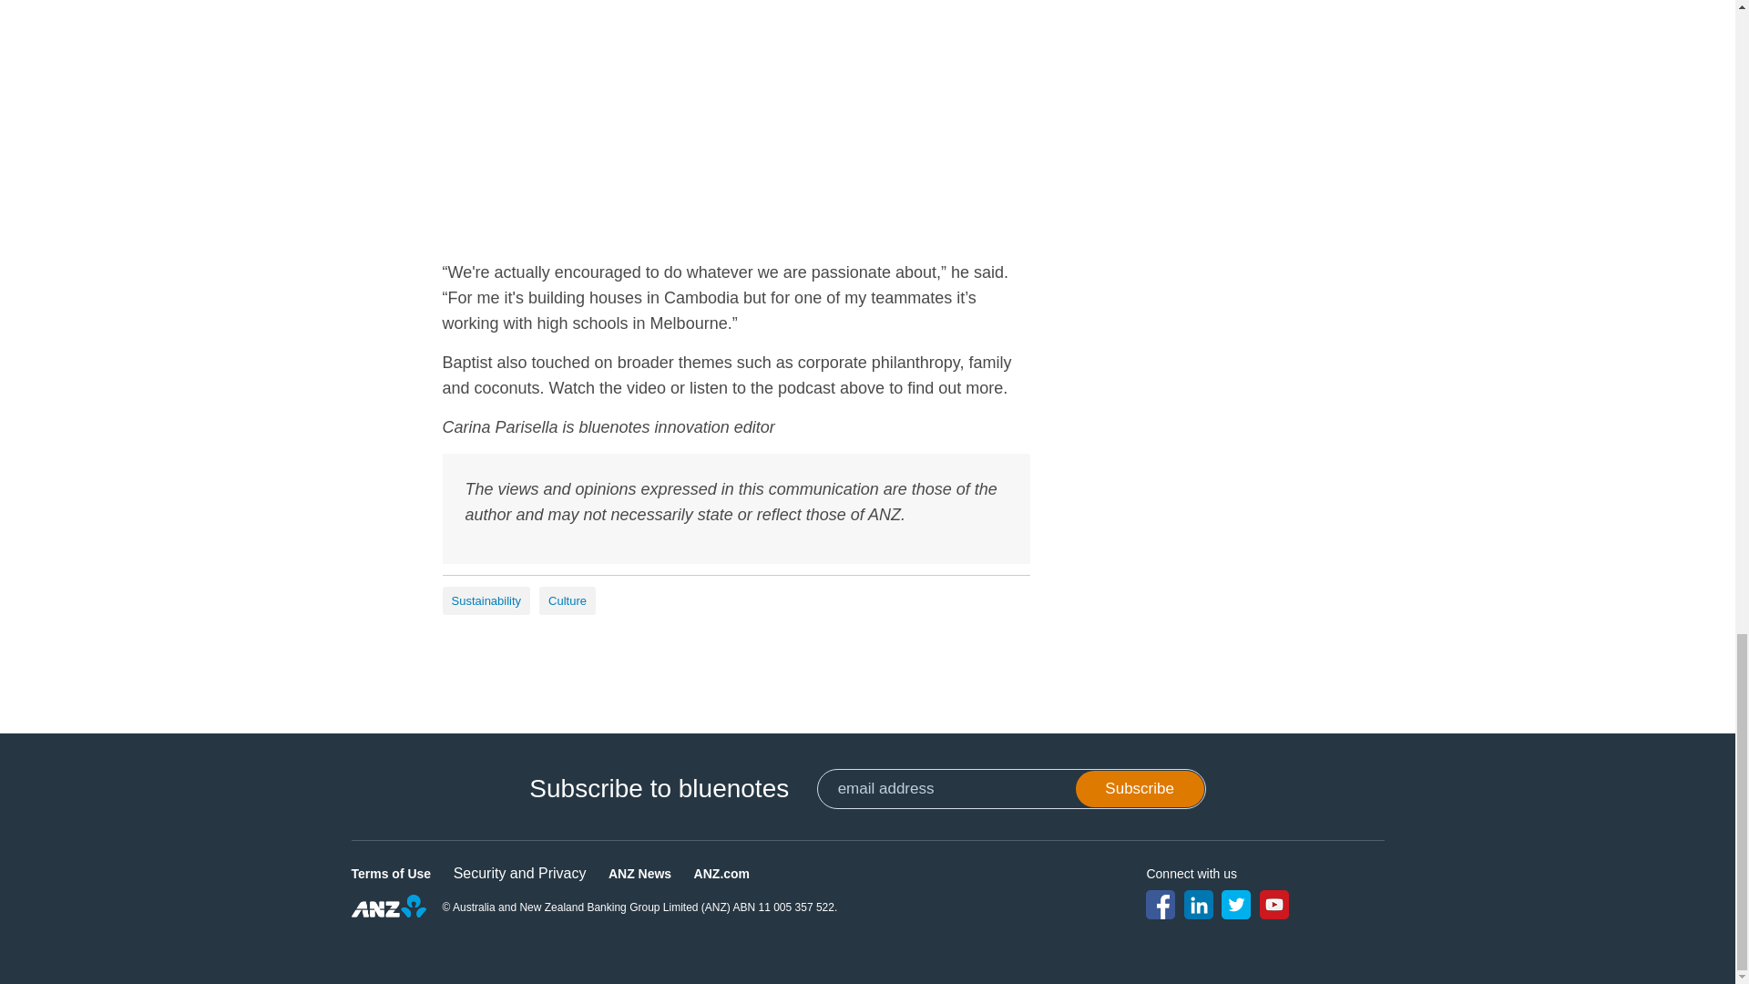 Image resolution: width=1749 pixels, height=984 pixels. I want to click on Terms of Use, so click(392, 873).